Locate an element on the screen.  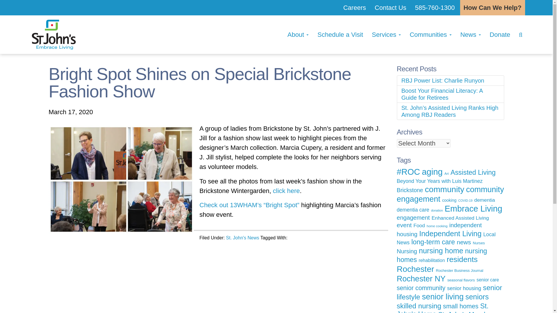
How Can We Help? is located at coordinates (493, 8).